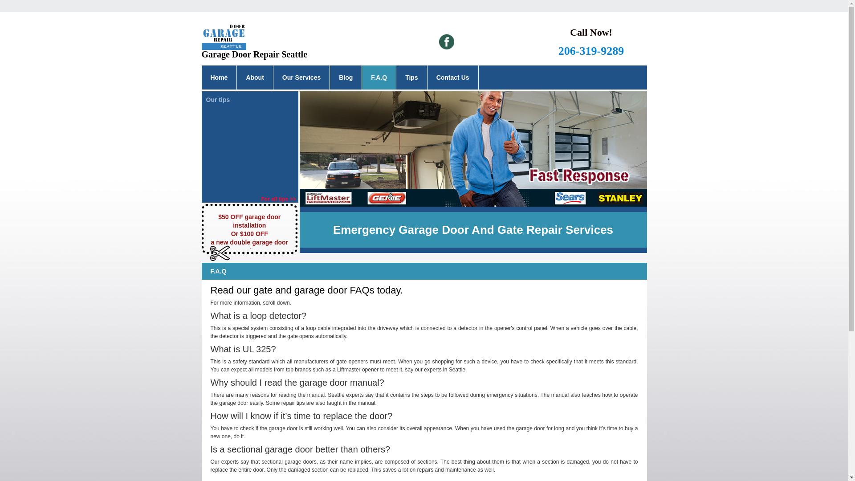 This screenshot has height=481, width=855. What do you see at coordinates (379, 77) in the screenshot?
I see `F.A.Q` at bounding box center [379, 77].